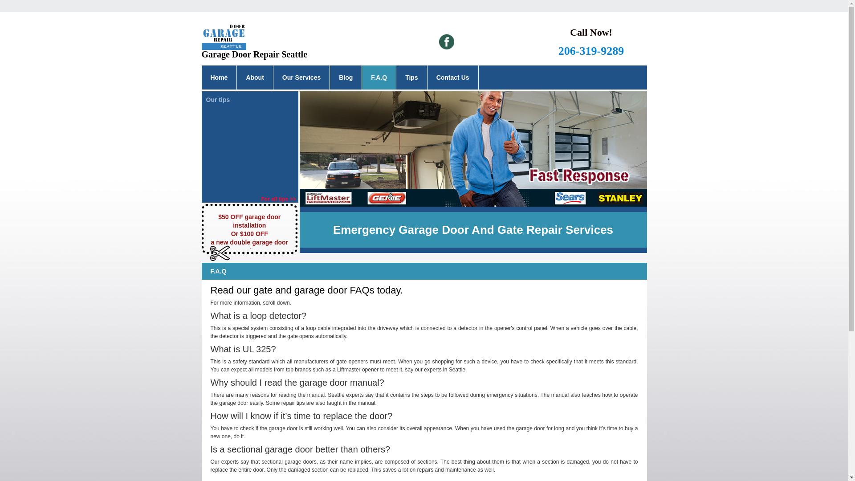 This screenshot has height=481, width=855. What do you see at coordinates (379, 77) in the screenshot?
I see `F.A.Q` at bounding box center [379, 77].